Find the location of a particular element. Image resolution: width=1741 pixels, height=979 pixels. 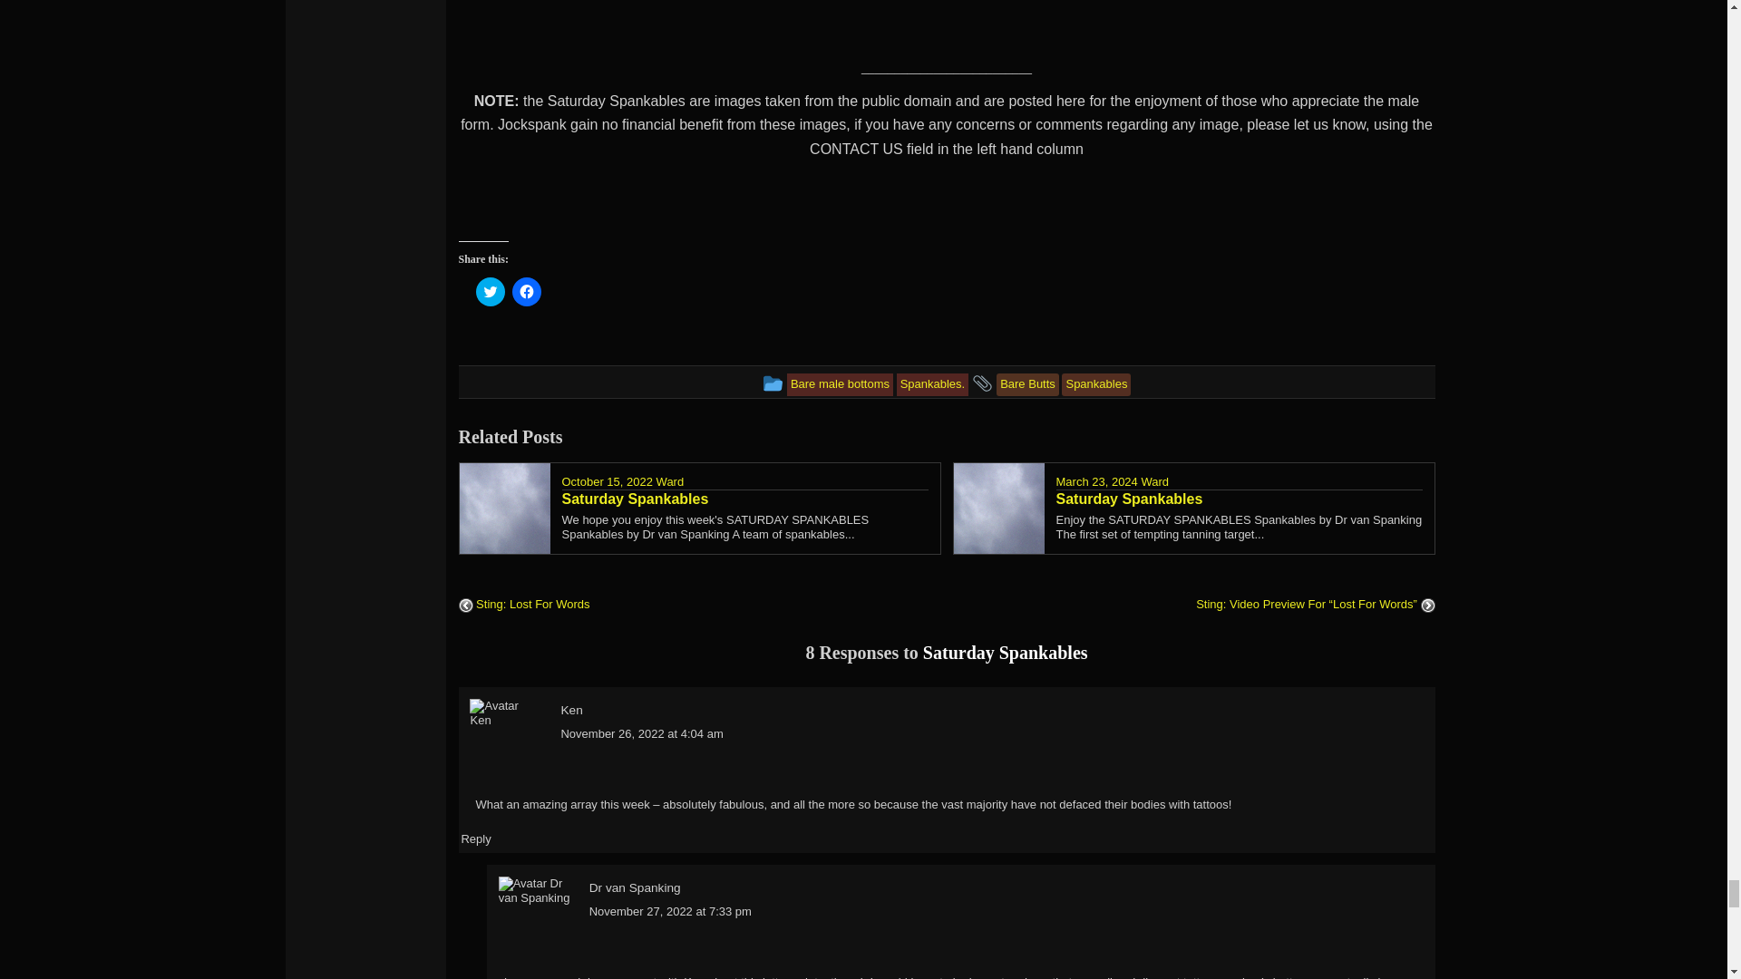

Spankables is located at coordinates (1095, 383).